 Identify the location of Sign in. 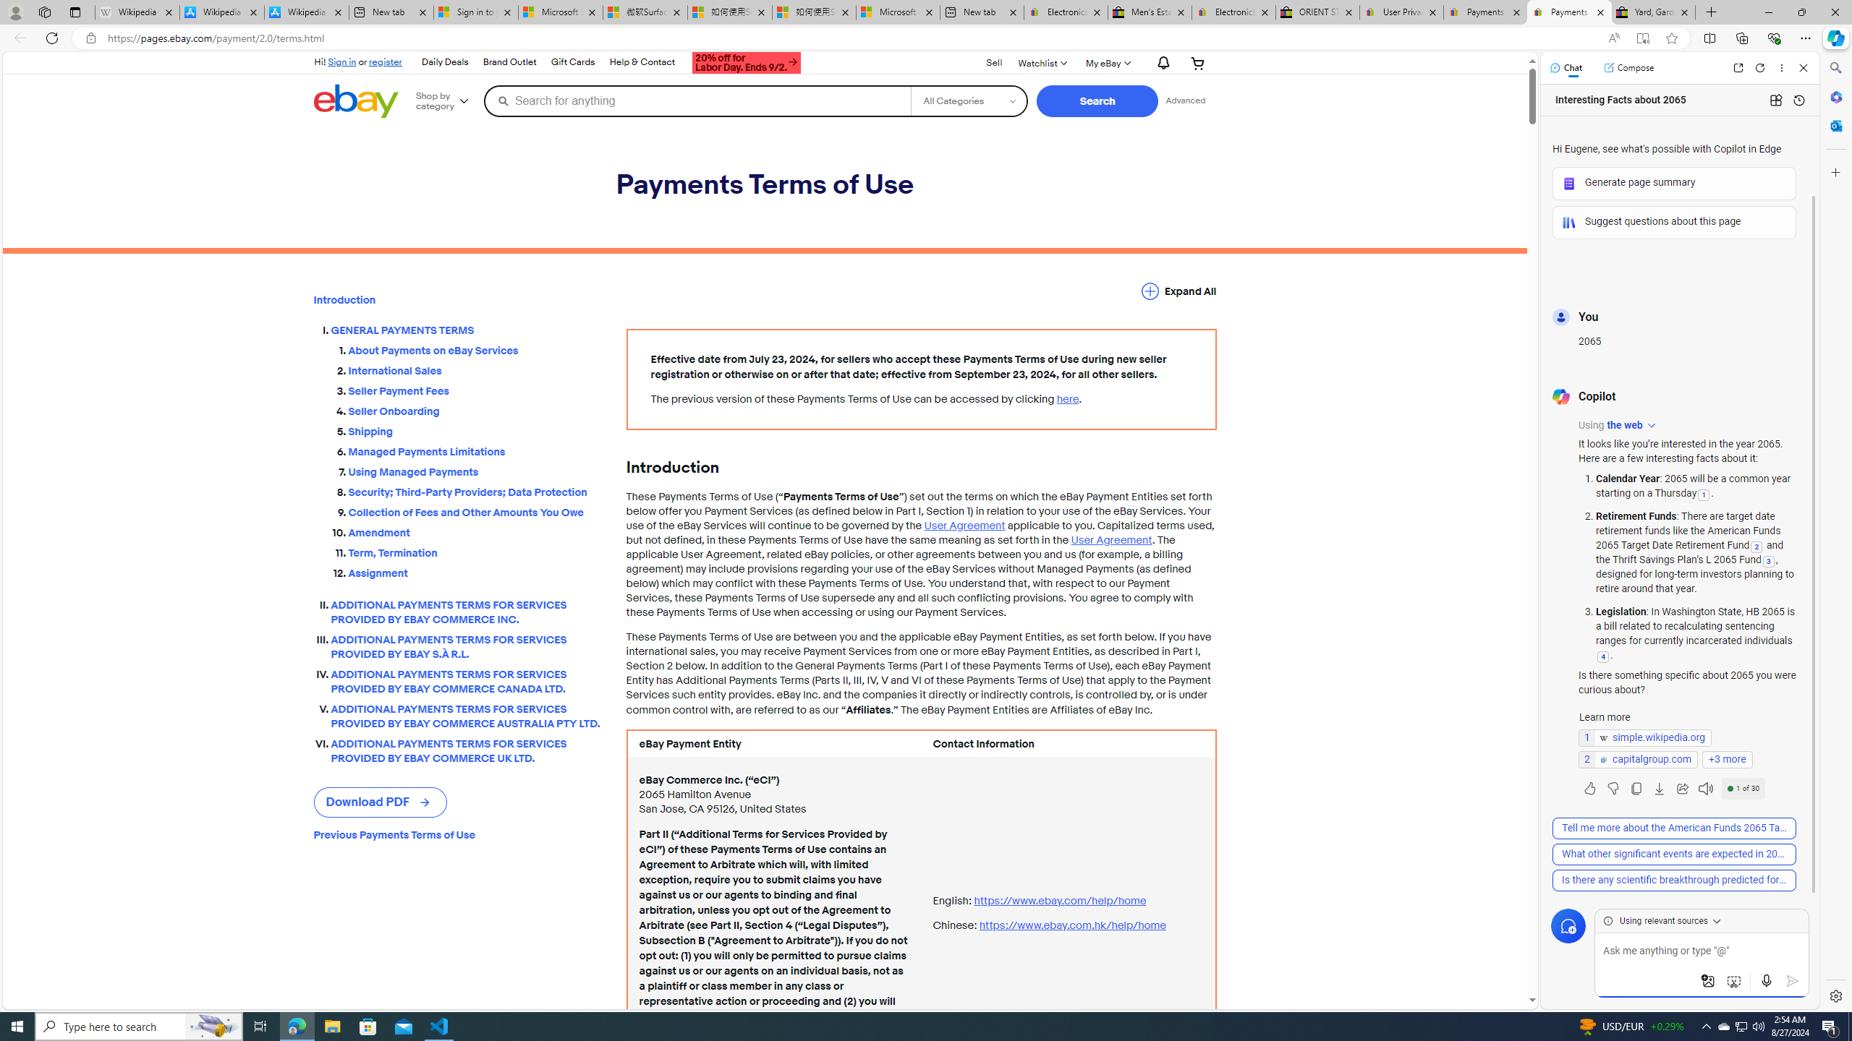
(343, 61).